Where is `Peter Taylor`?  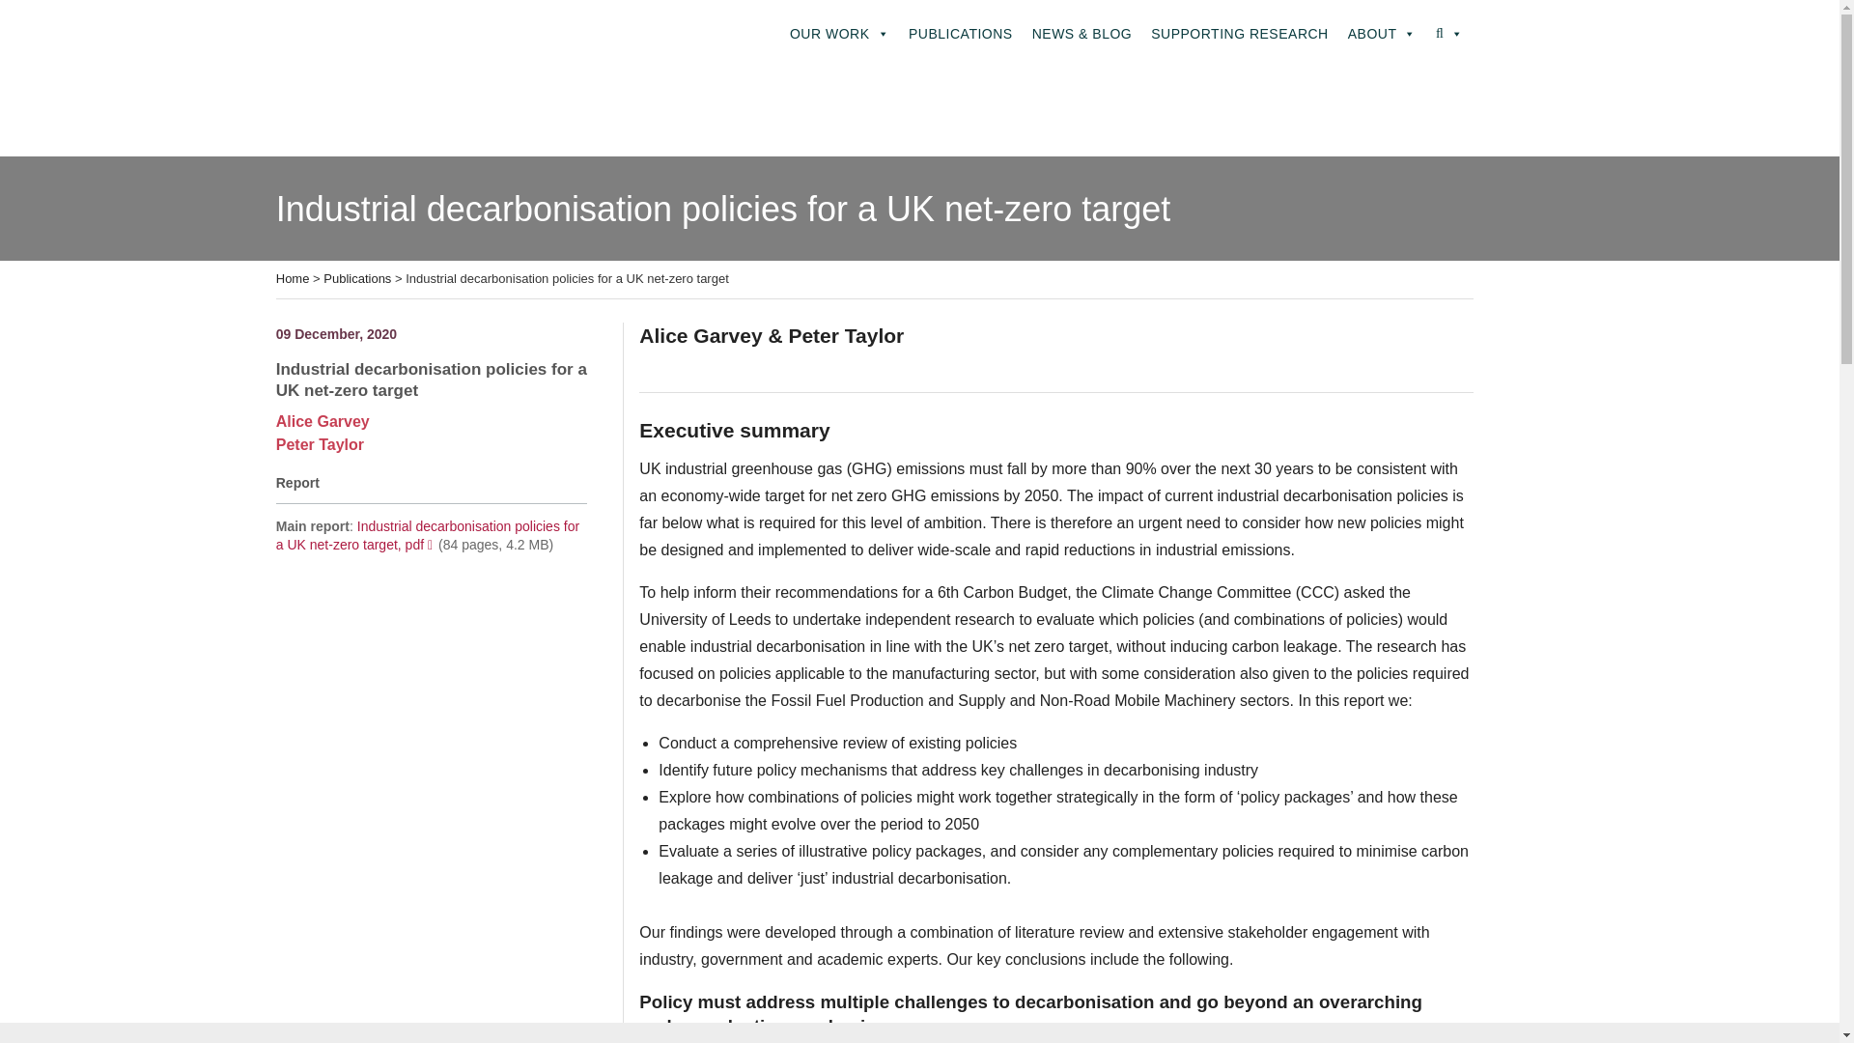 Peter Taylor is located at coordinates (320, 444).